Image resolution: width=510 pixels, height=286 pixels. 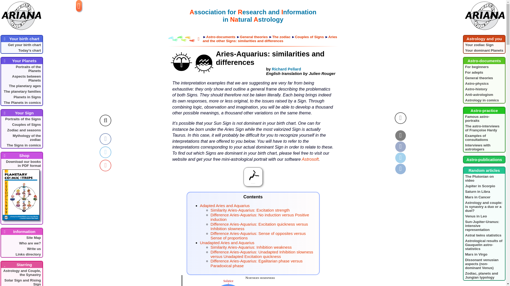 I want to click on Zodiac and seasons, so click(x=22, y=130).